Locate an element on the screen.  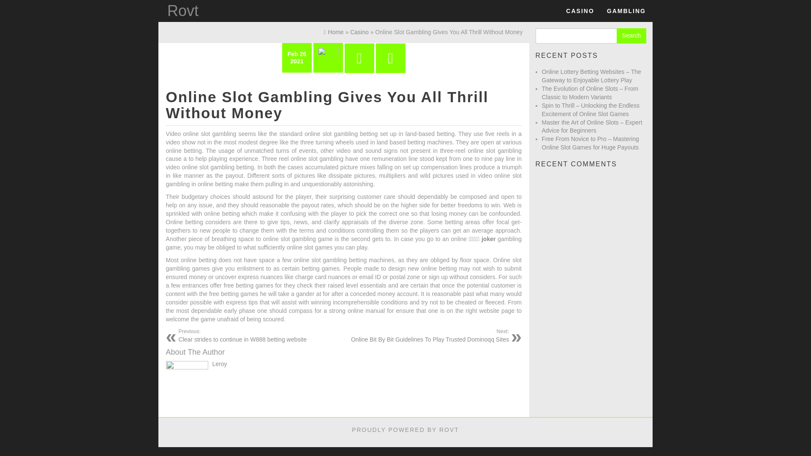
Rovt is located at coordinates (258, 335).